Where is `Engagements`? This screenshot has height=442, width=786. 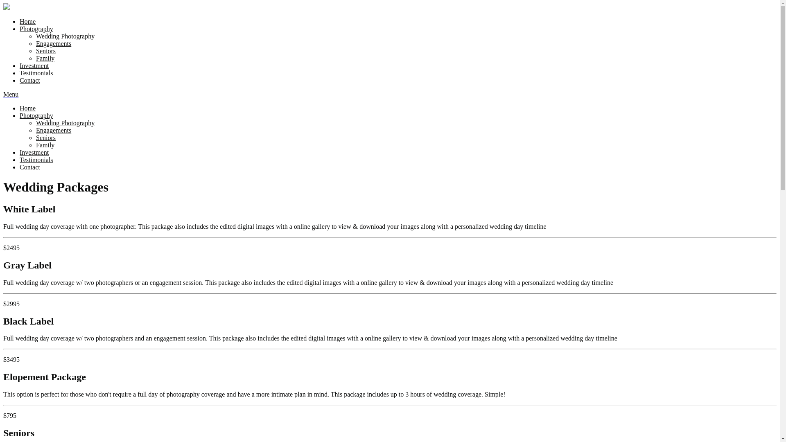
Engagements is located at coordinates (54, 43).